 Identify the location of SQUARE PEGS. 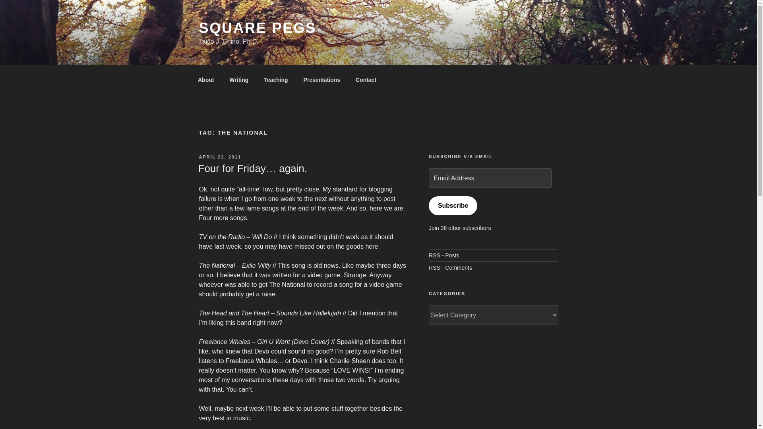
(258, 28).